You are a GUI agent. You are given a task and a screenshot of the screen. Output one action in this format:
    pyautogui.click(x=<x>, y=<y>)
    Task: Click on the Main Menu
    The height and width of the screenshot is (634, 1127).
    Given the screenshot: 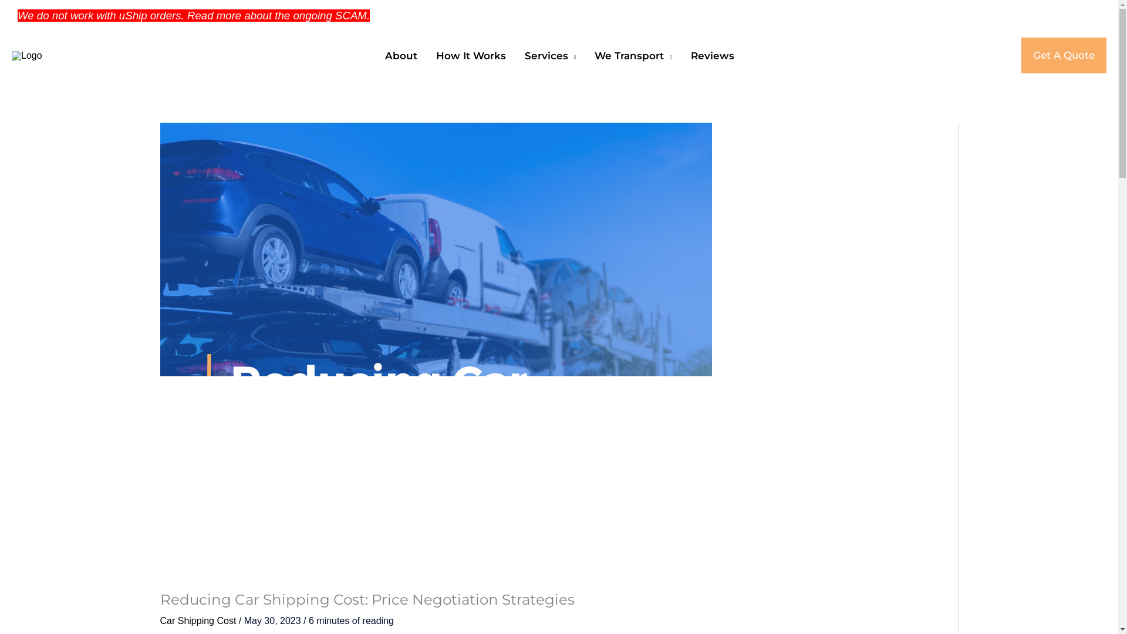 What is the action you would take?
    pyautogui.click(x=25, y=249)
    